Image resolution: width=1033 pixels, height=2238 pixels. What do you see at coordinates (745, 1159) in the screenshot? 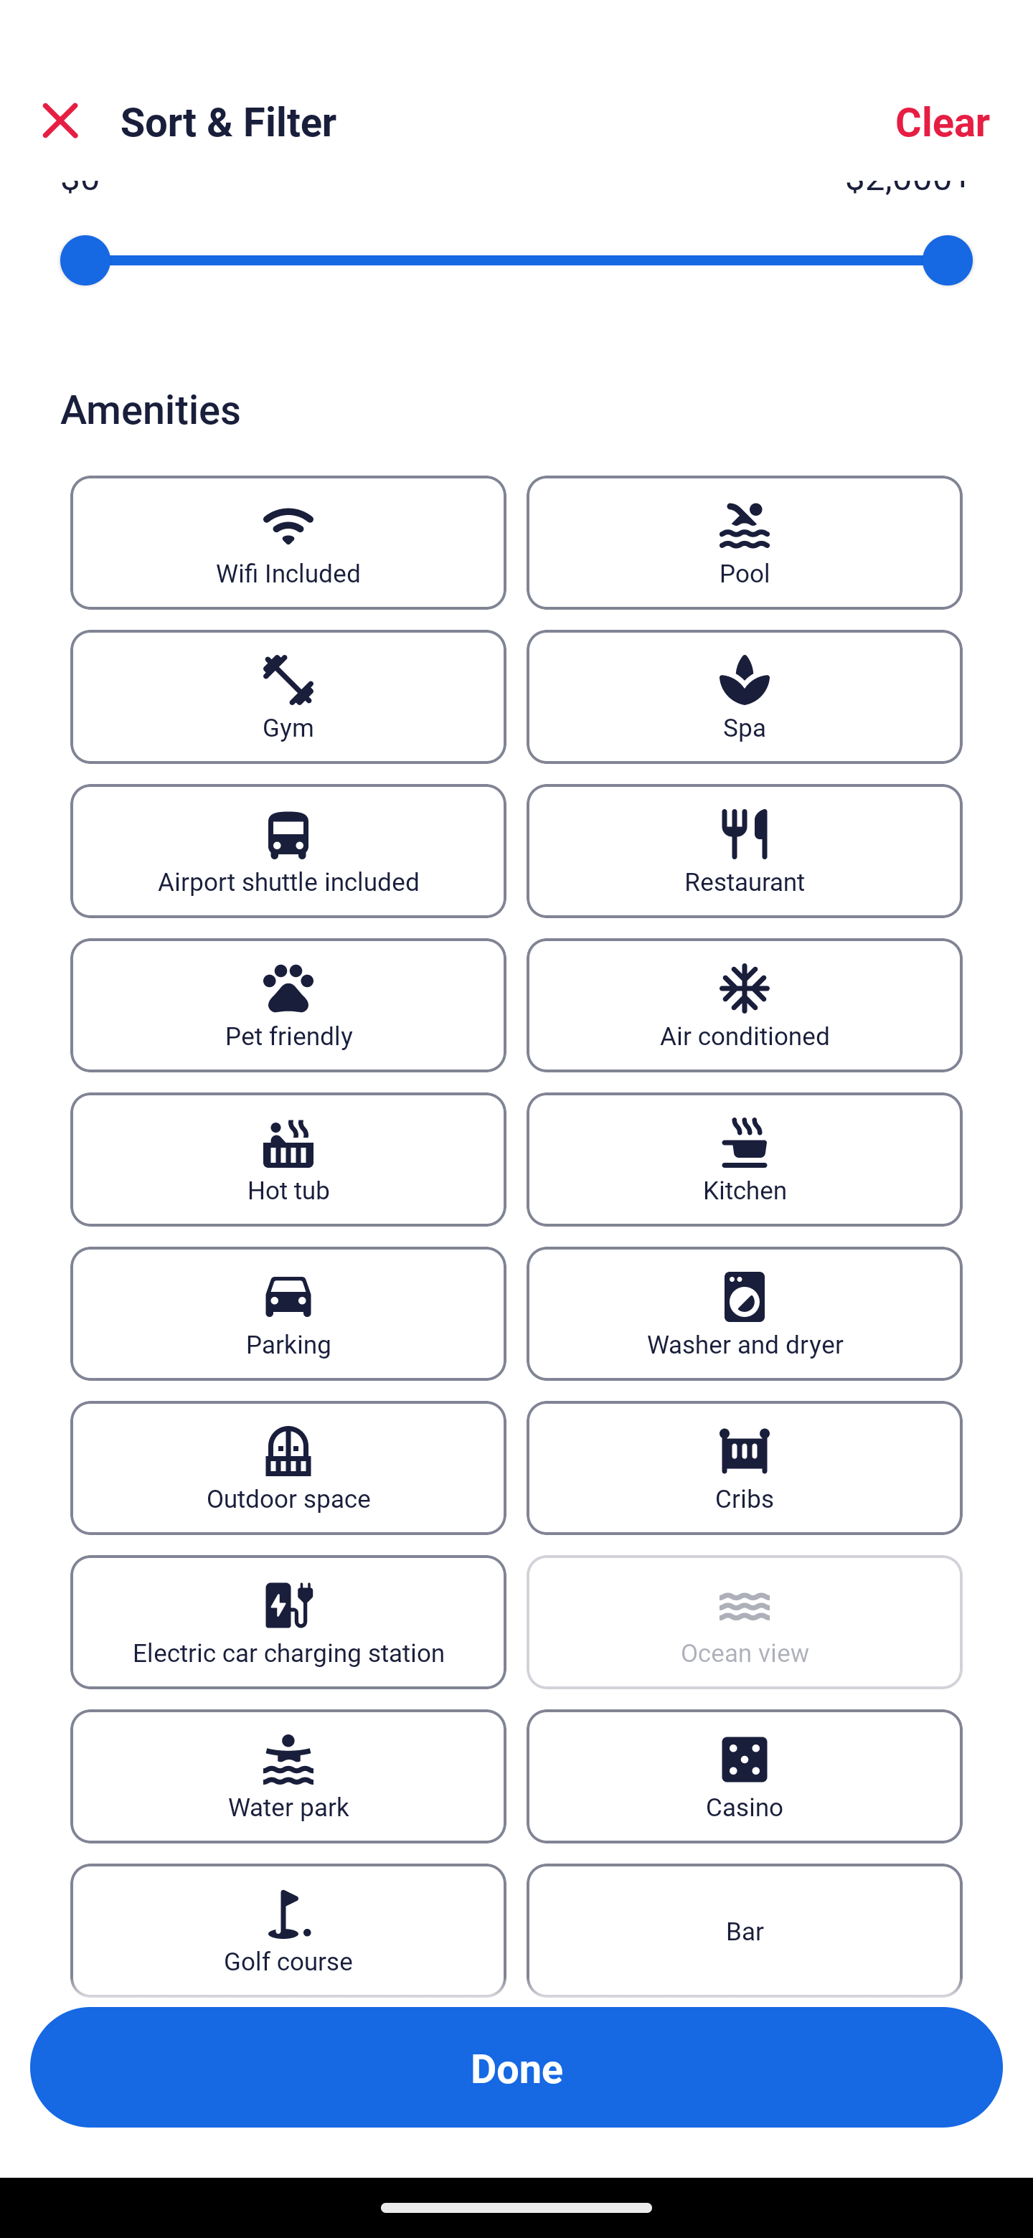
I see `Kitchen` at bounding box center [745, 1159].